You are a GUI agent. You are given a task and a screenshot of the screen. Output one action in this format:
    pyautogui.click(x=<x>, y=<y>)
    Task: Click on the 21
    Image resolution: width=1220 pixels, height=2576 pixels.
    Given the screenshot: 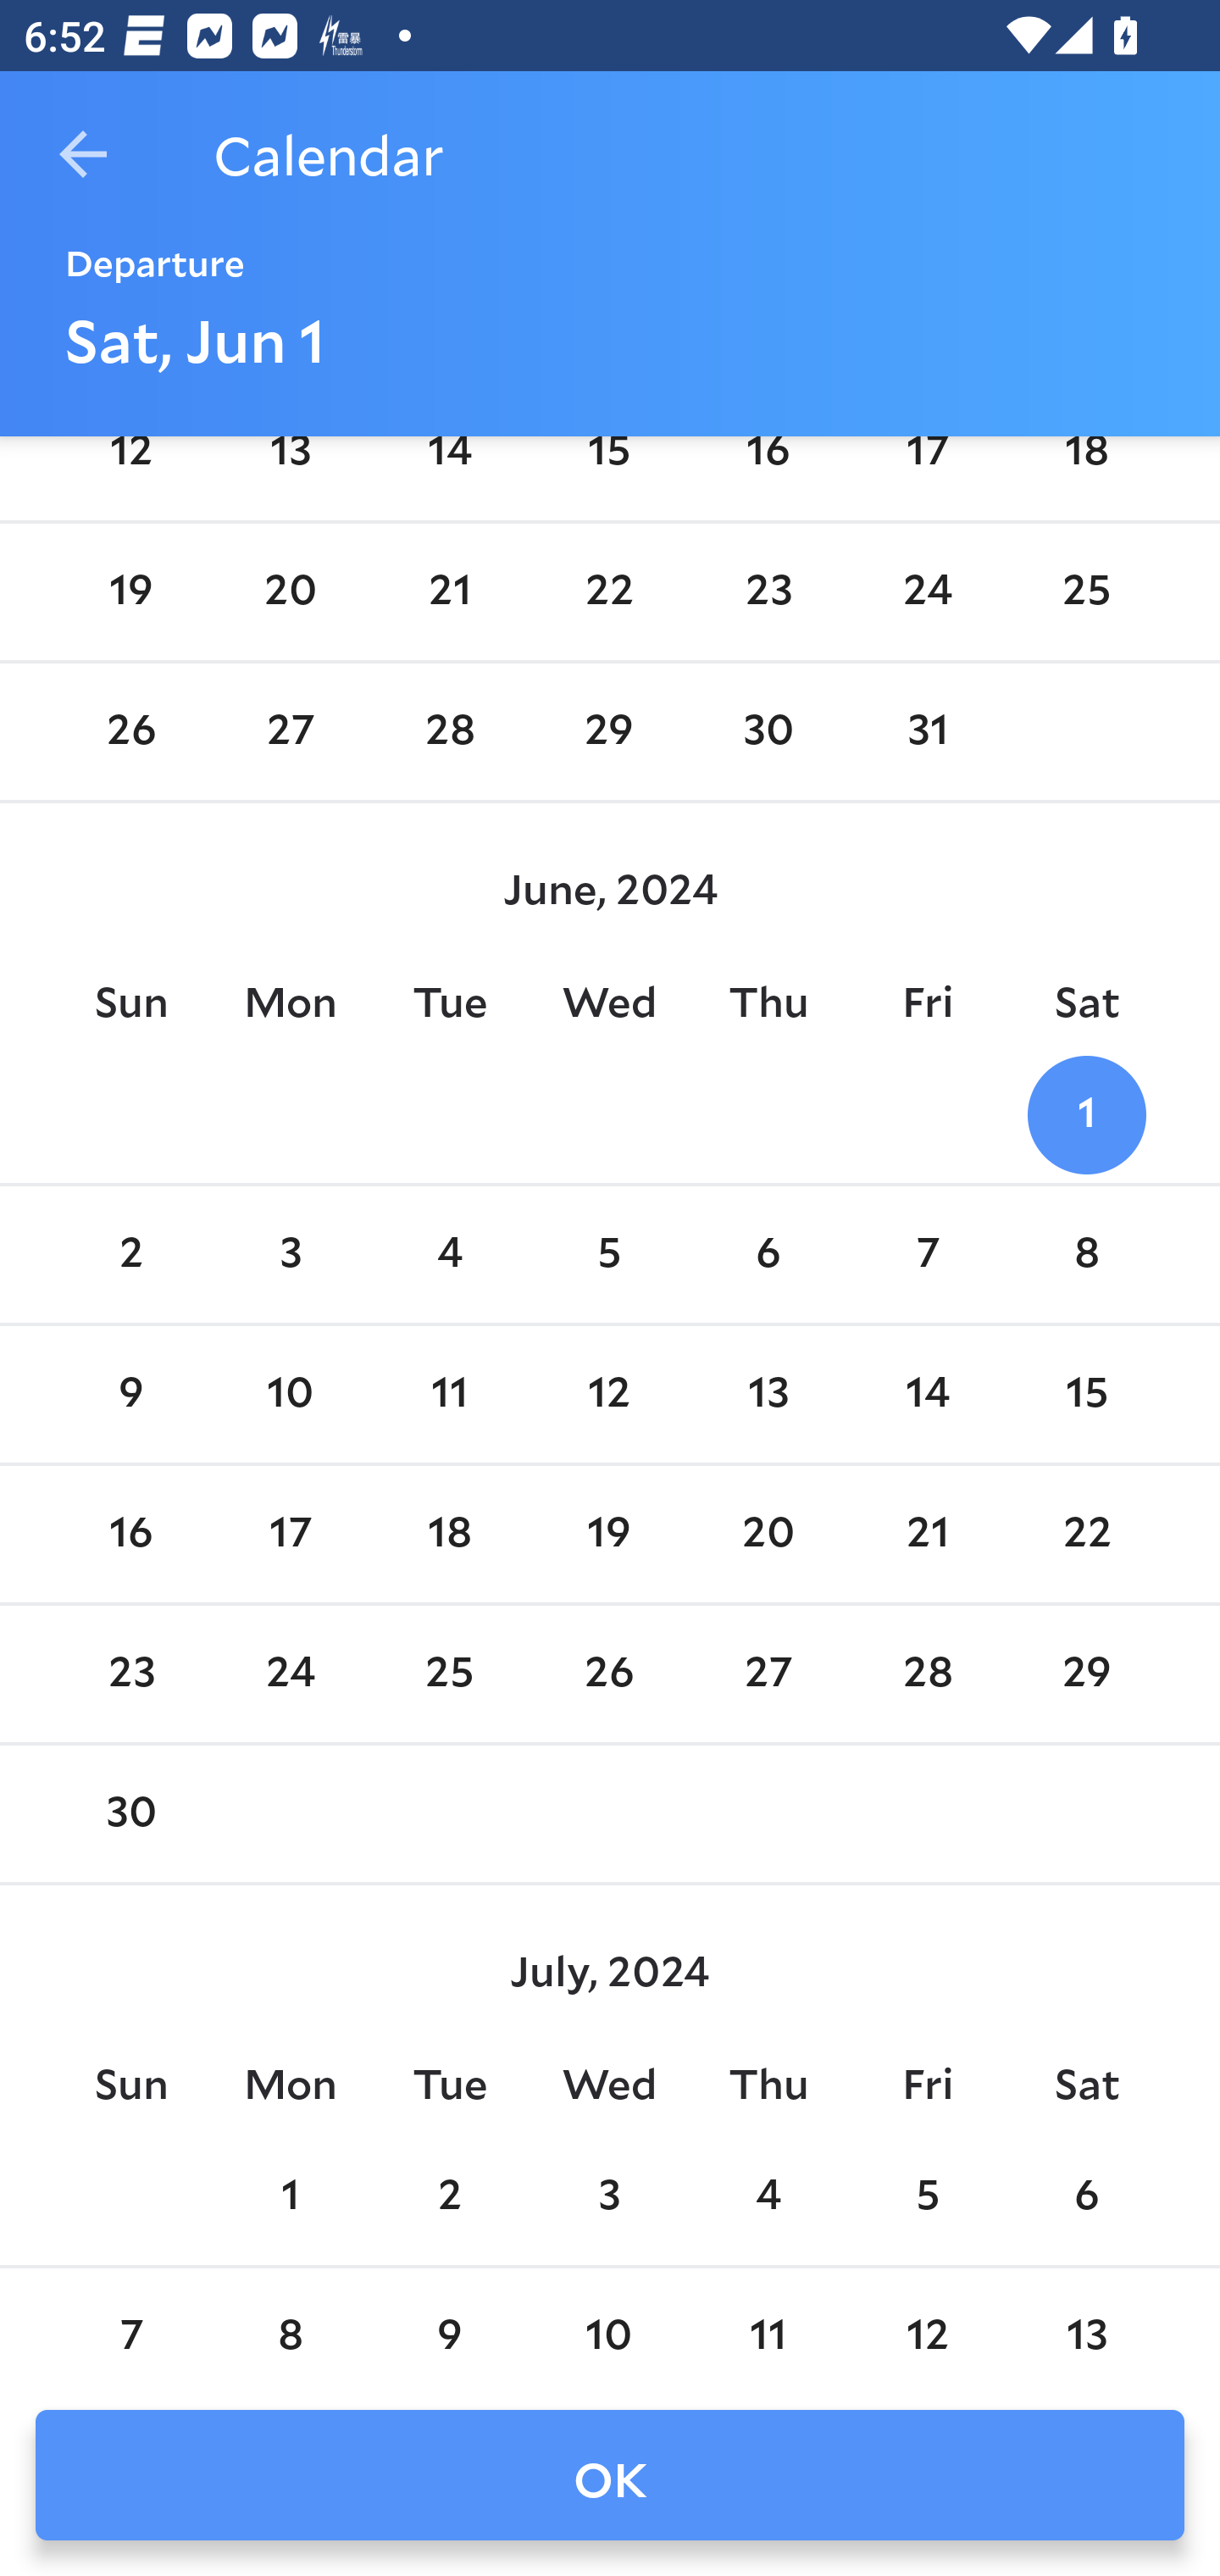 What is the action you would take?
    pyautogui.click(x=449, y=592)
    